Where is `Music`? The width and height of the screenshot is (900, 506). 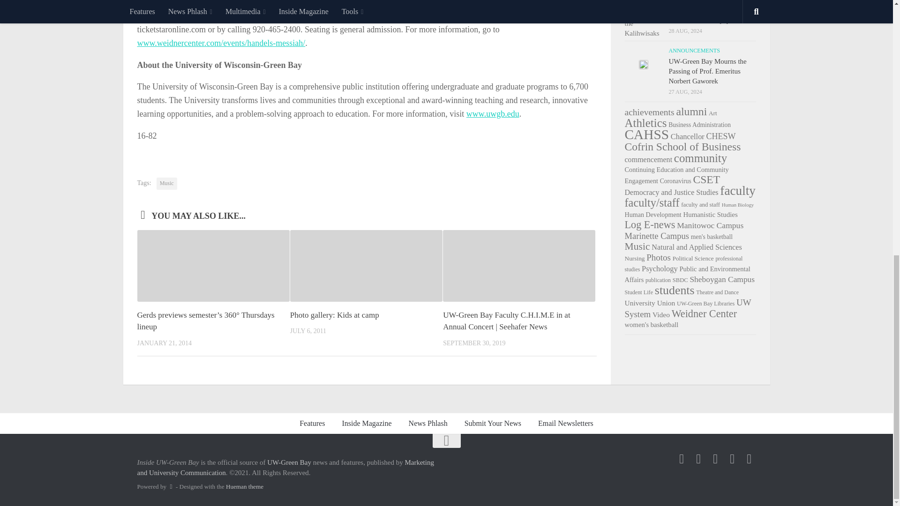 Music is located at coordinates (167, 184).